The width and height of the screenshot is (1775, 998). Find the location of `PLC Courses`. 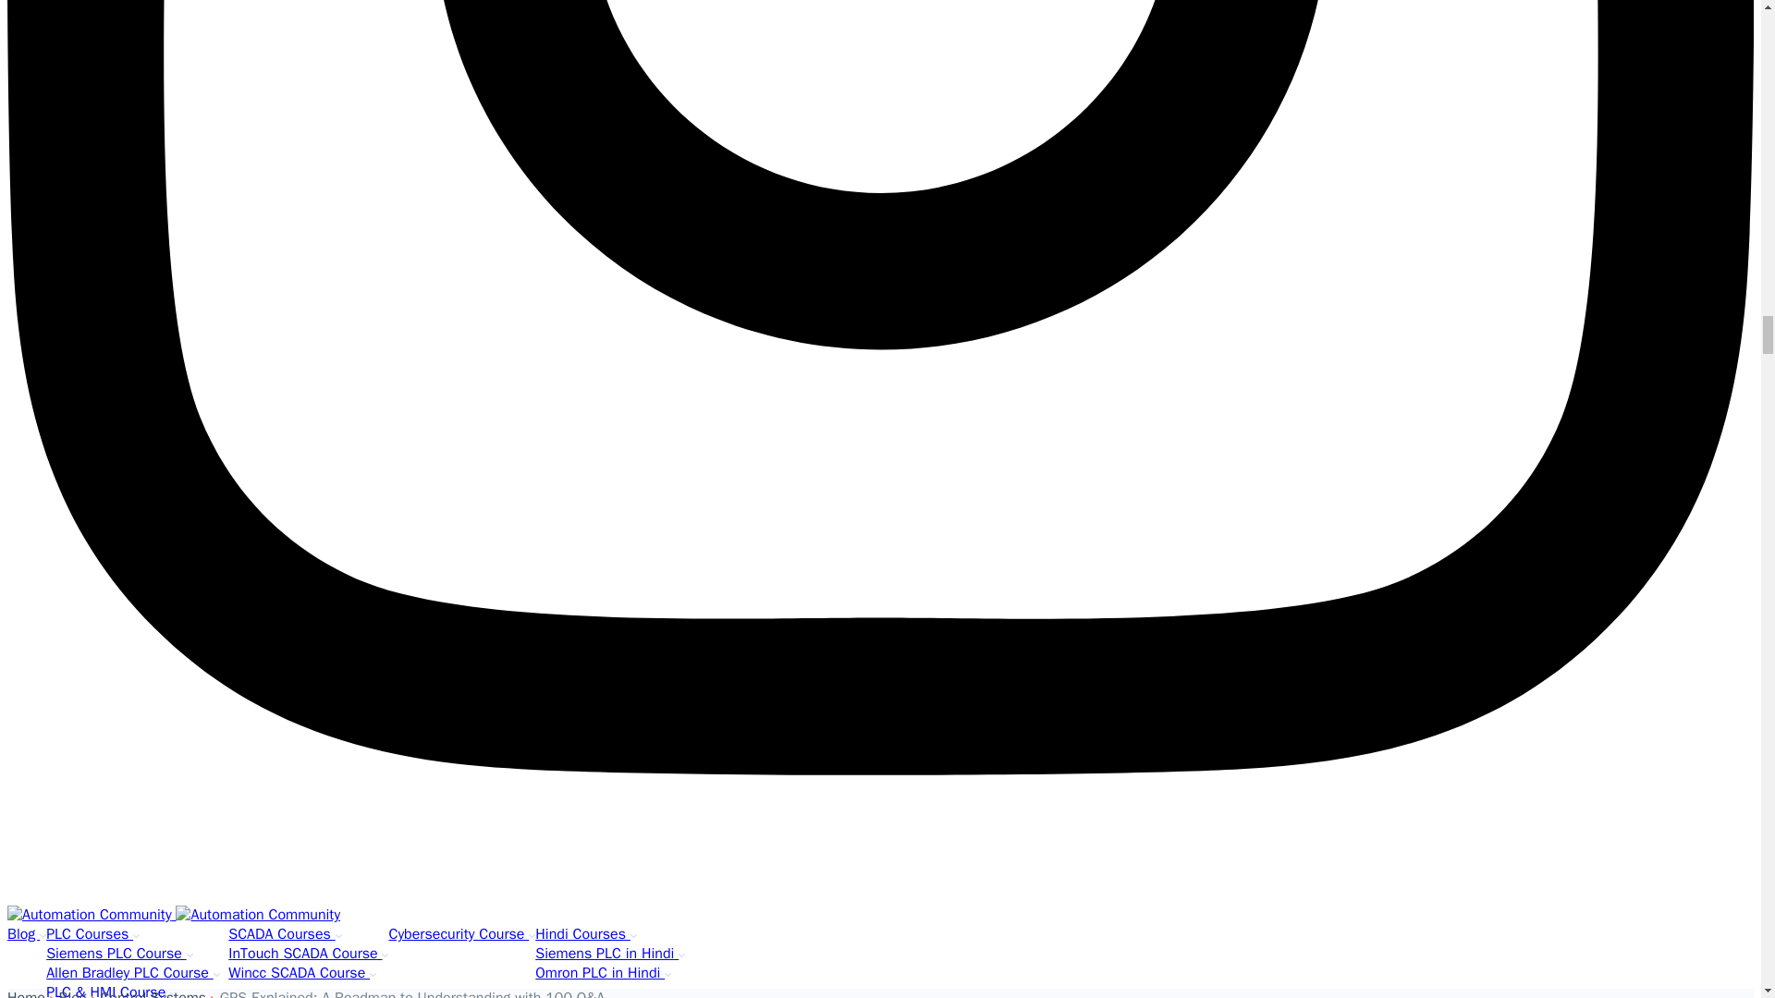

PLC Courses is located at coordinates (92, 933).